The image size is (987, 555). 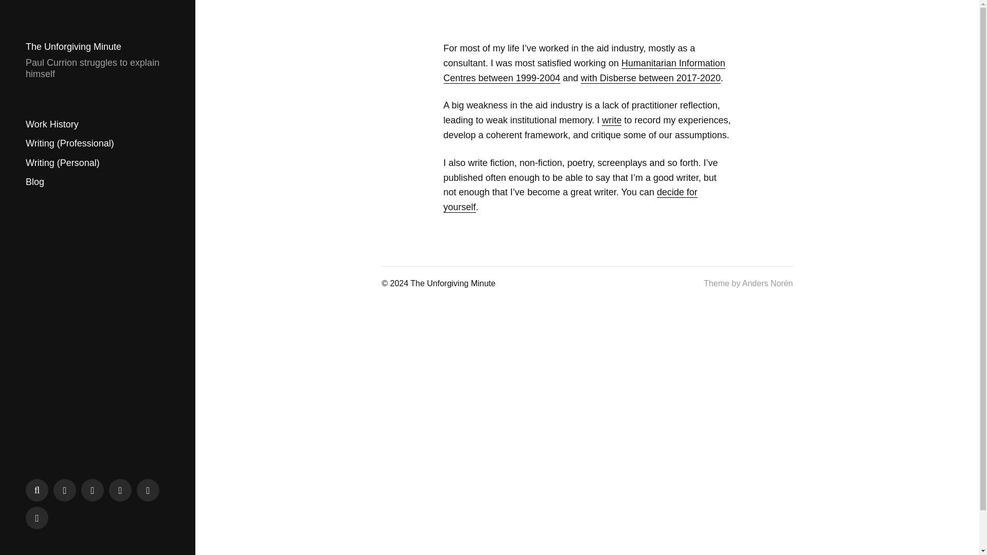 What do you see at coordinates (73, 47) in the screenshot?
I see `The Unforgiving Minute` at bounding box center [73, 47].